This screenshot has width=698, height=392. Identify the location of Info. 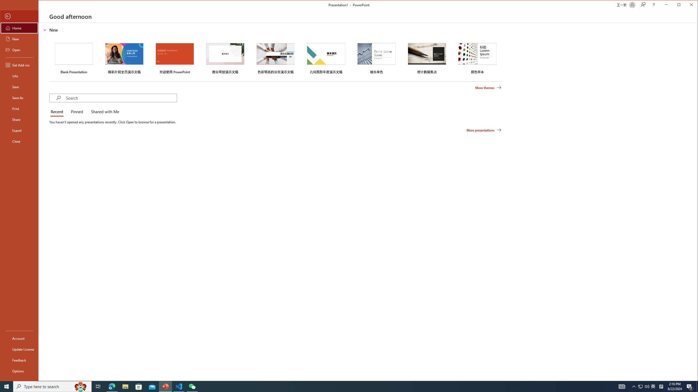
(19, 76).